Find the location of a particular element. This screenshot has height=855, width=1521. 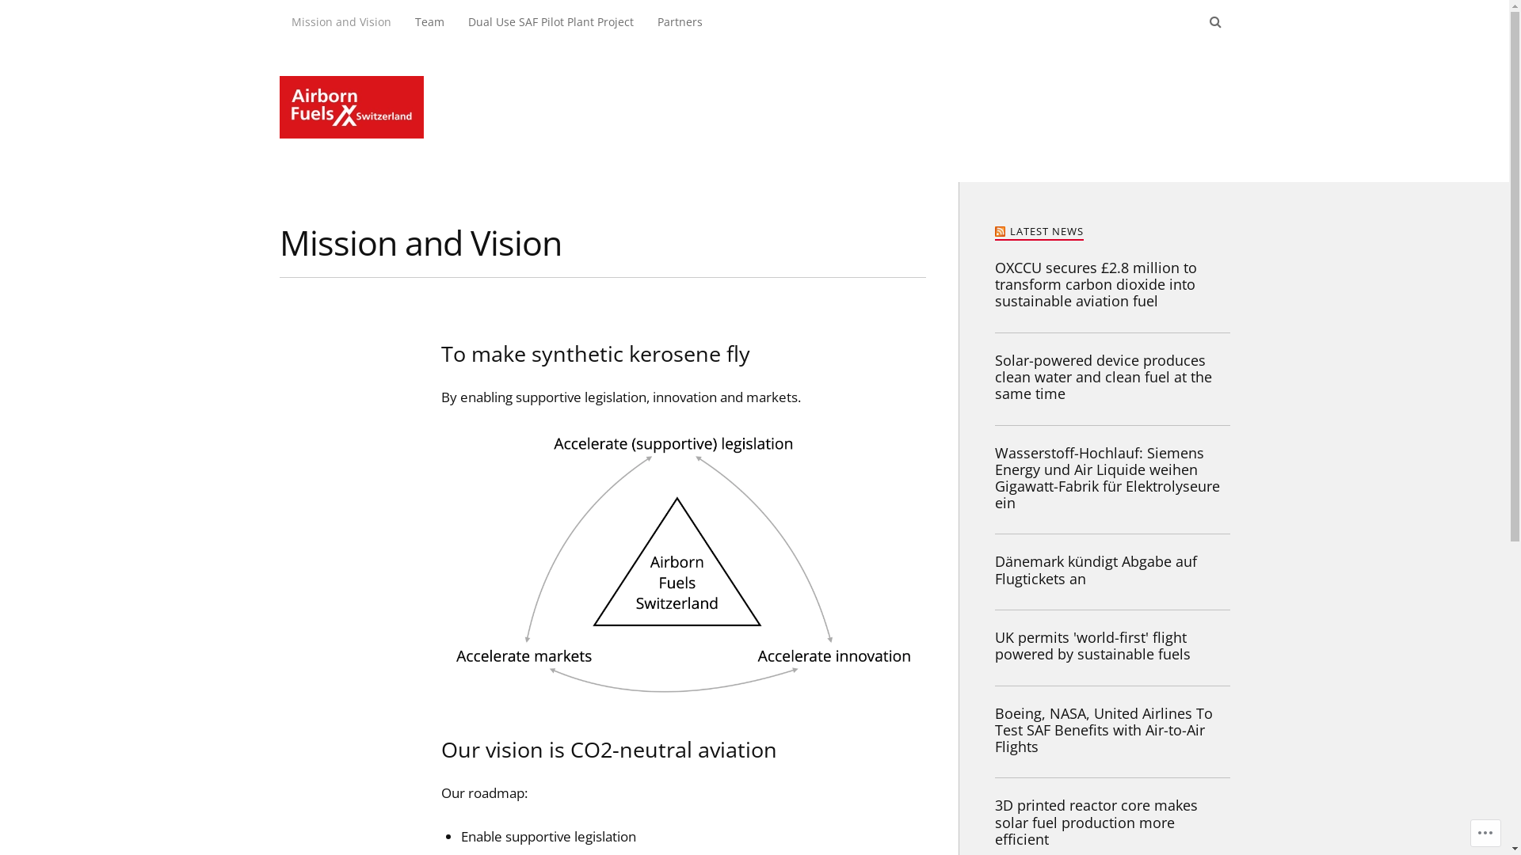

Mission and Vision is located at coordinates (341, 22).